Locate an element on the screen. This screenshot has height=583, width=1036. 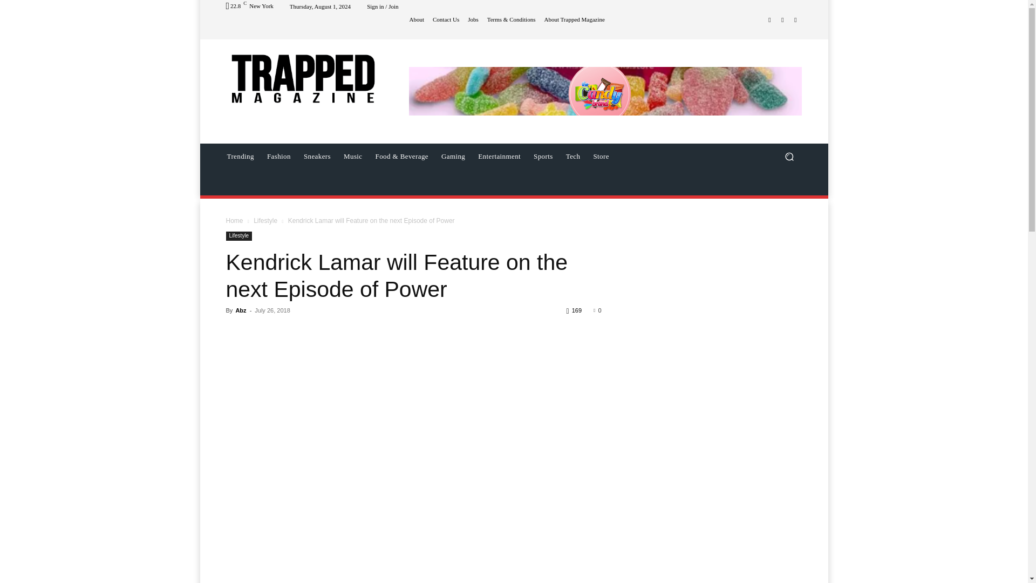
About Trapped Magazine is located at coordinates (574, 19).